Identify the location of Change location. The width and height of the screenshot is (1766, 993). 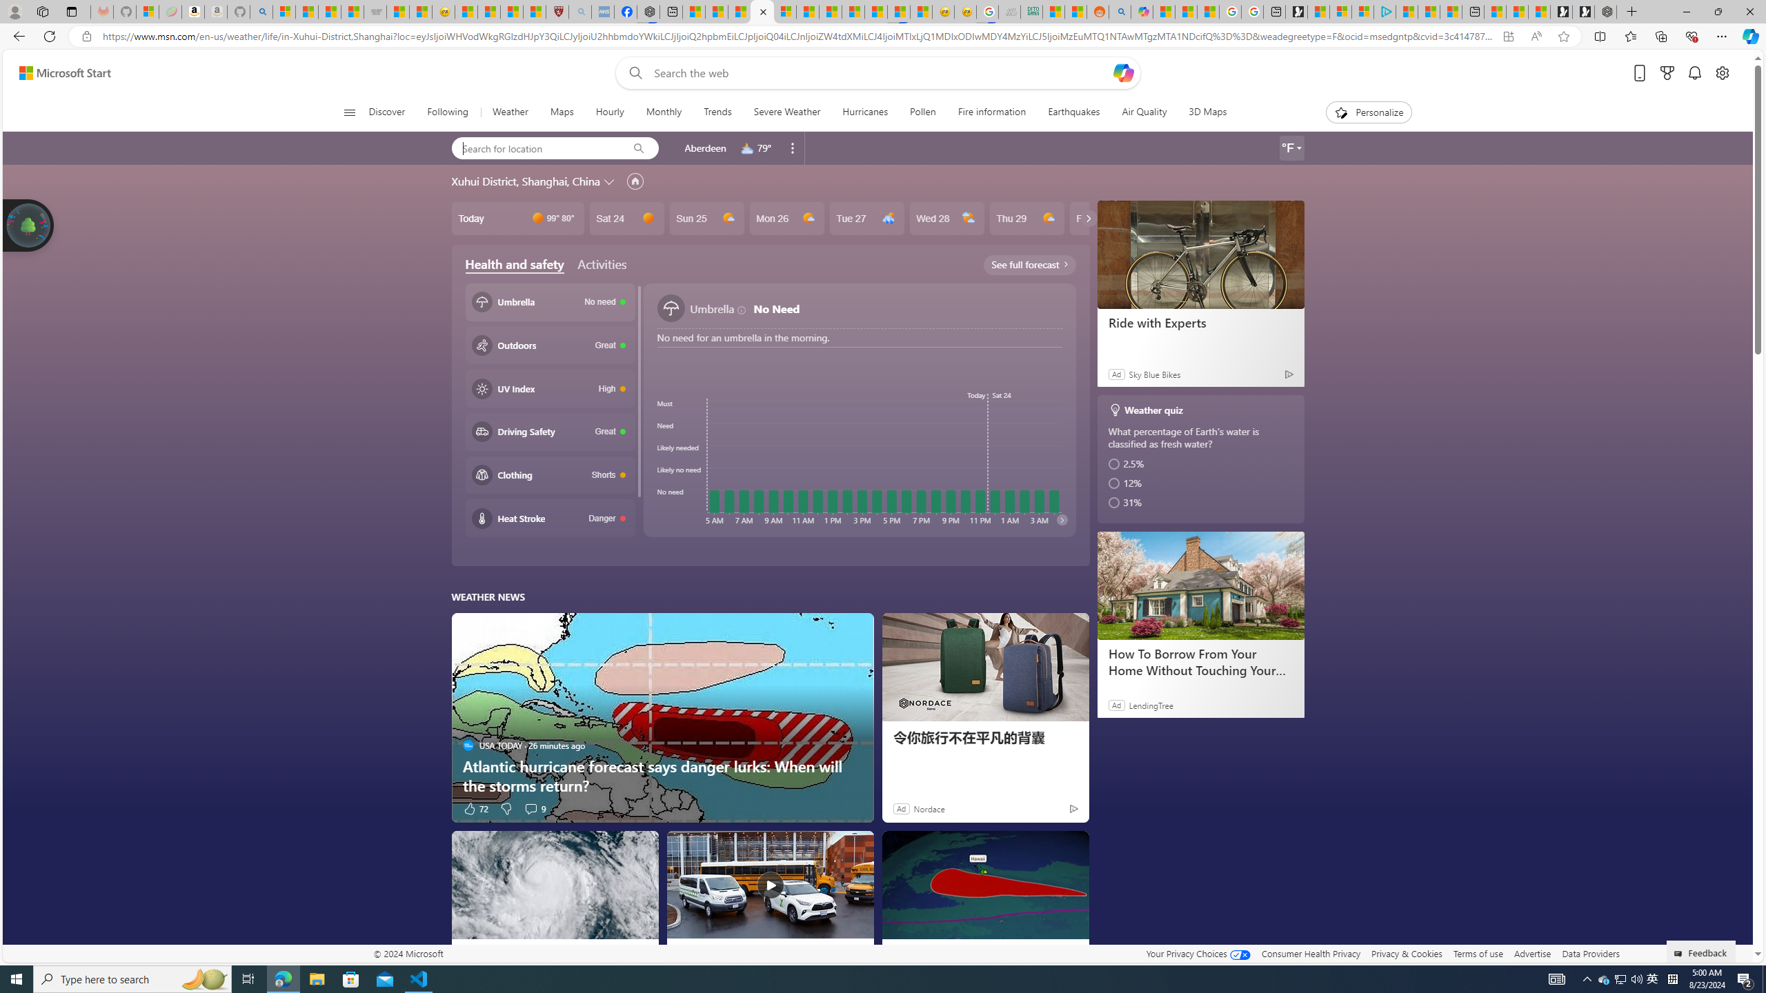
(611, 181).